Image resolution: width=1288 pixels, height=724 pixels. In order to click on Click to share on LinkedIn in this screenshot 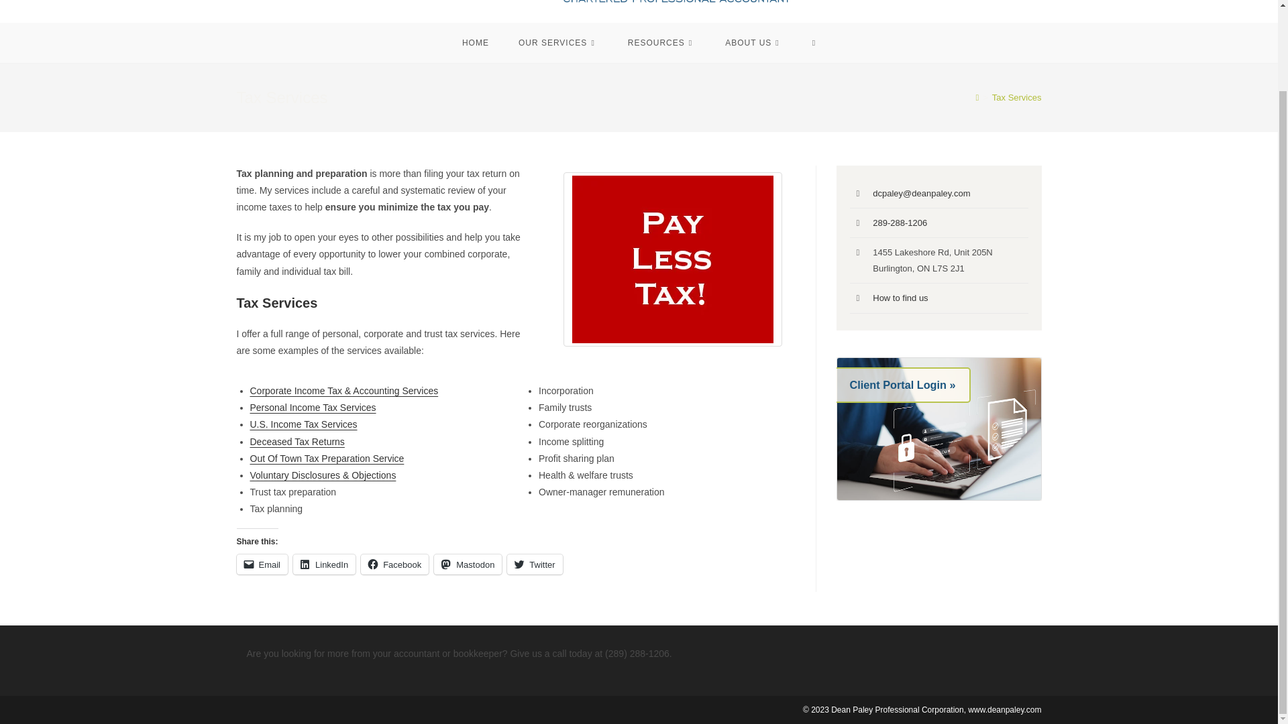, I will do `click(324, 564)`.